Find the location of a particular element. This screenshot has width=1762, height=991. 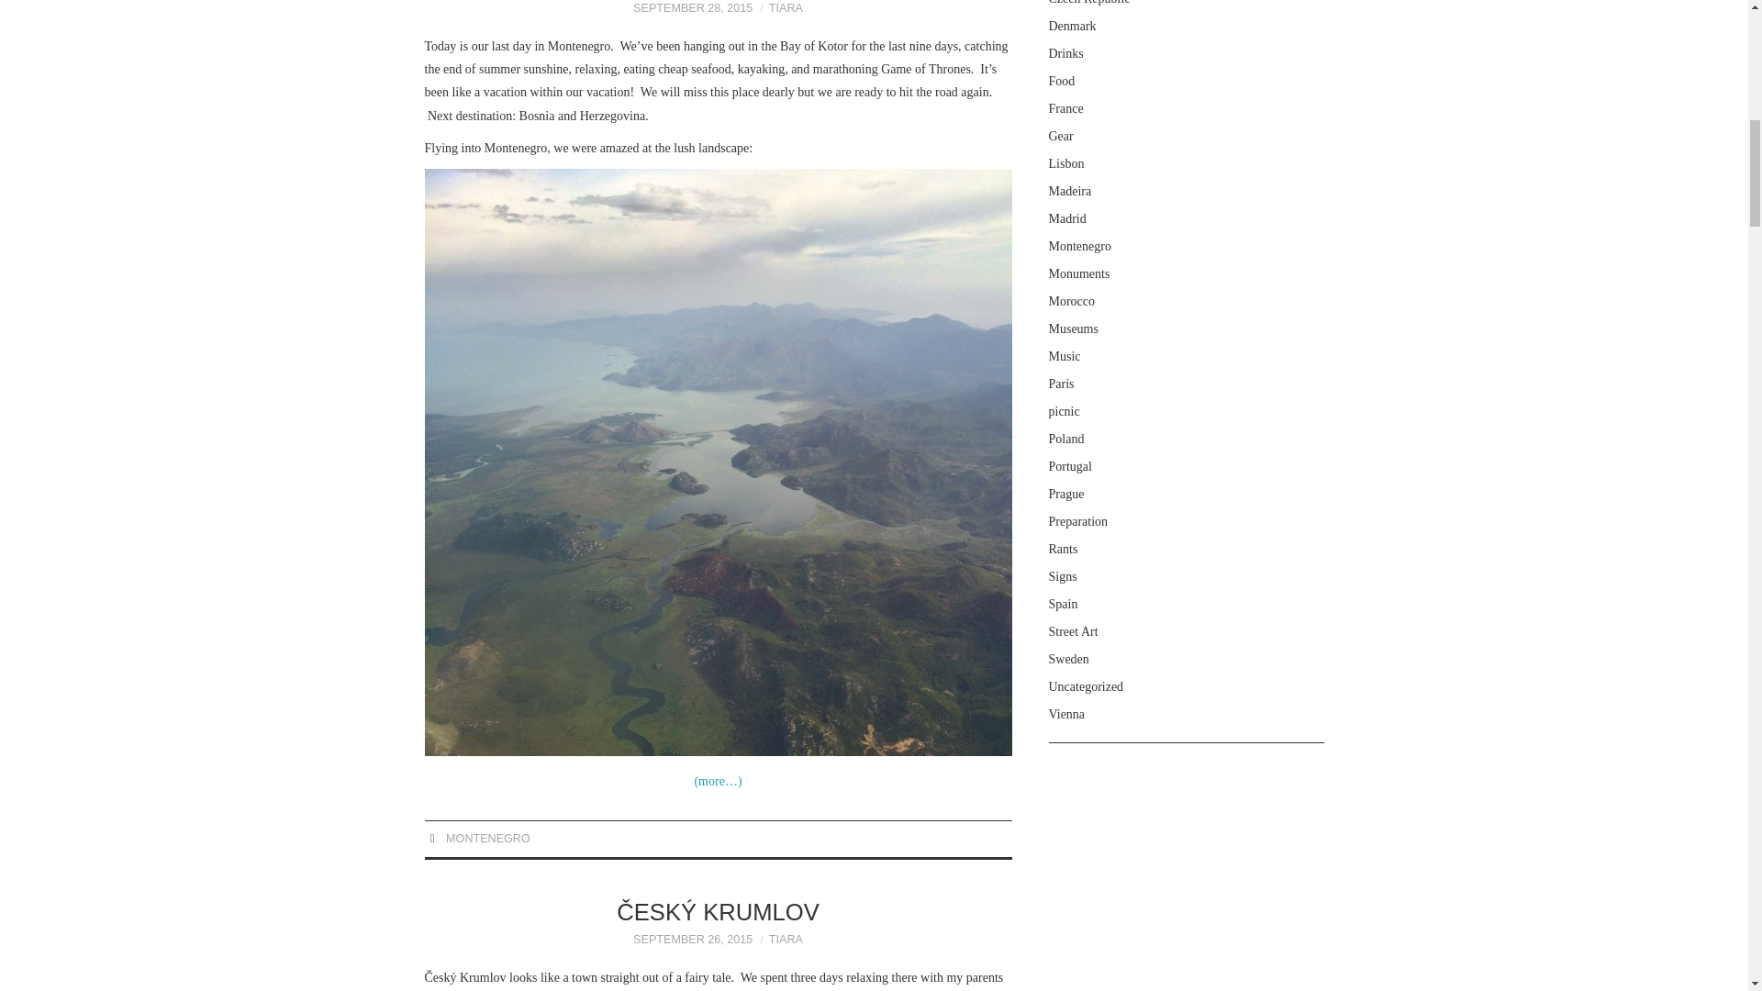

SEPTEMBER 26, 2015 is located at coordinates (692, 940).